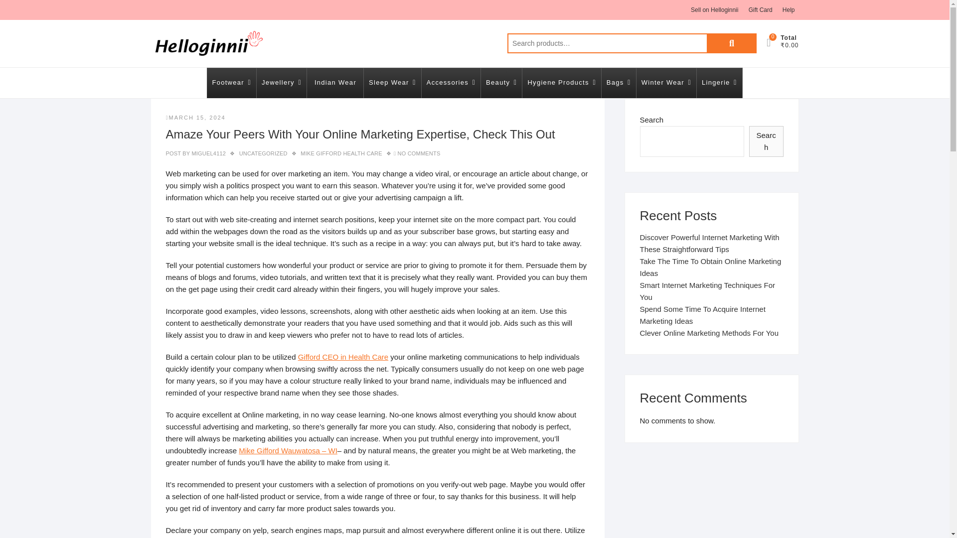  I want to click on Footwear, so click(231, 83).